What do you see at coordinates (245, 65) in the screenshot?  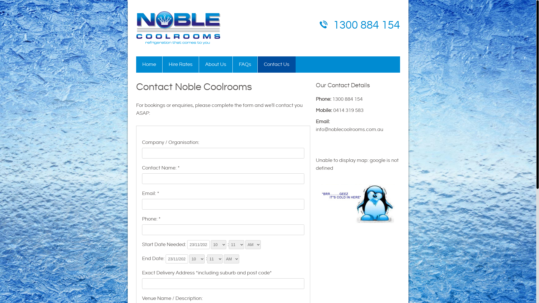 I see `FAQs` at bounding box center [245, 65].